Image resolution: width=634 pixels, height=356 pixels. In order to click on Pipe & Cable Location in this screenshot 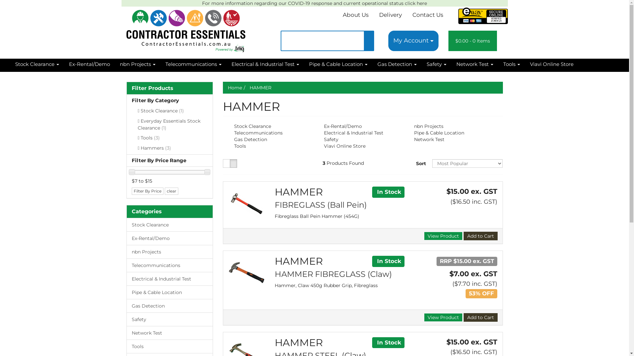, I will do `click(170, 292)`.